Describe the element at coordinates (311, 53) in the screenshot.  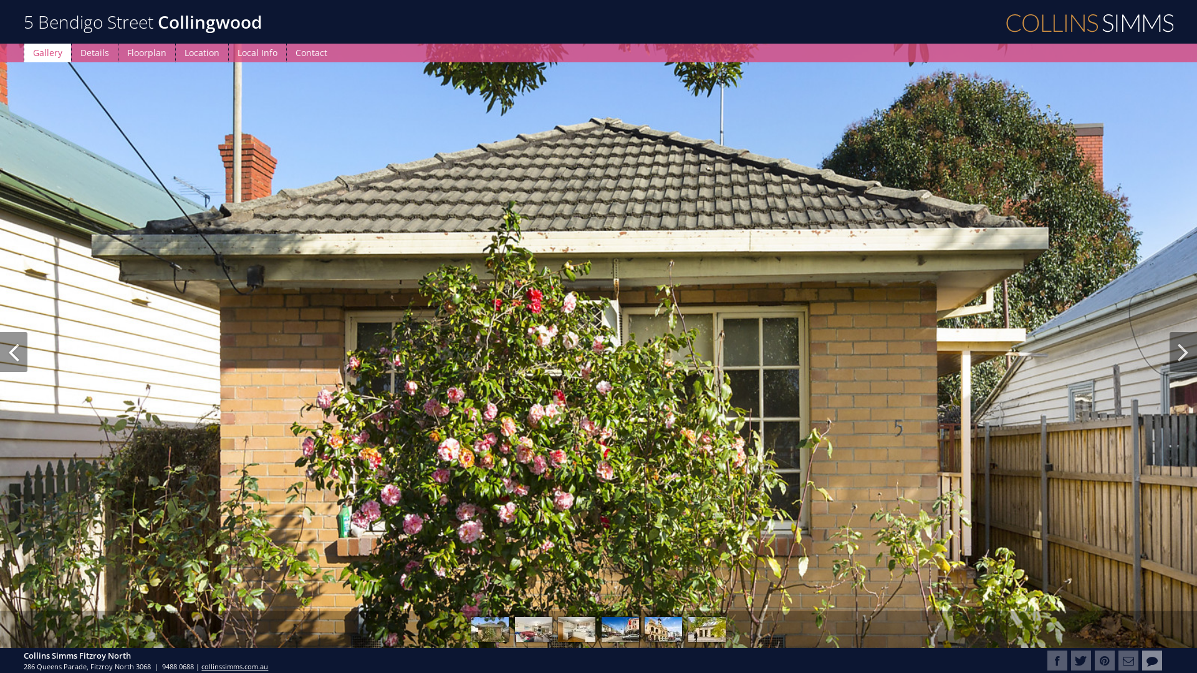
I see `Contact` at that location.